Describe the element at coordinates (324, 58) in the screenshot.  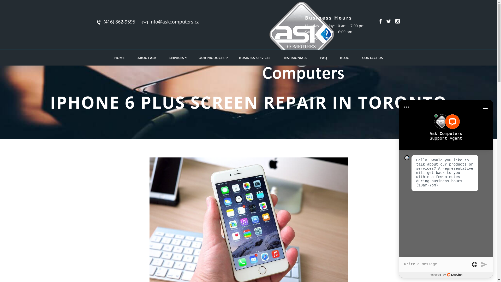
I see `FAQ` at that location.